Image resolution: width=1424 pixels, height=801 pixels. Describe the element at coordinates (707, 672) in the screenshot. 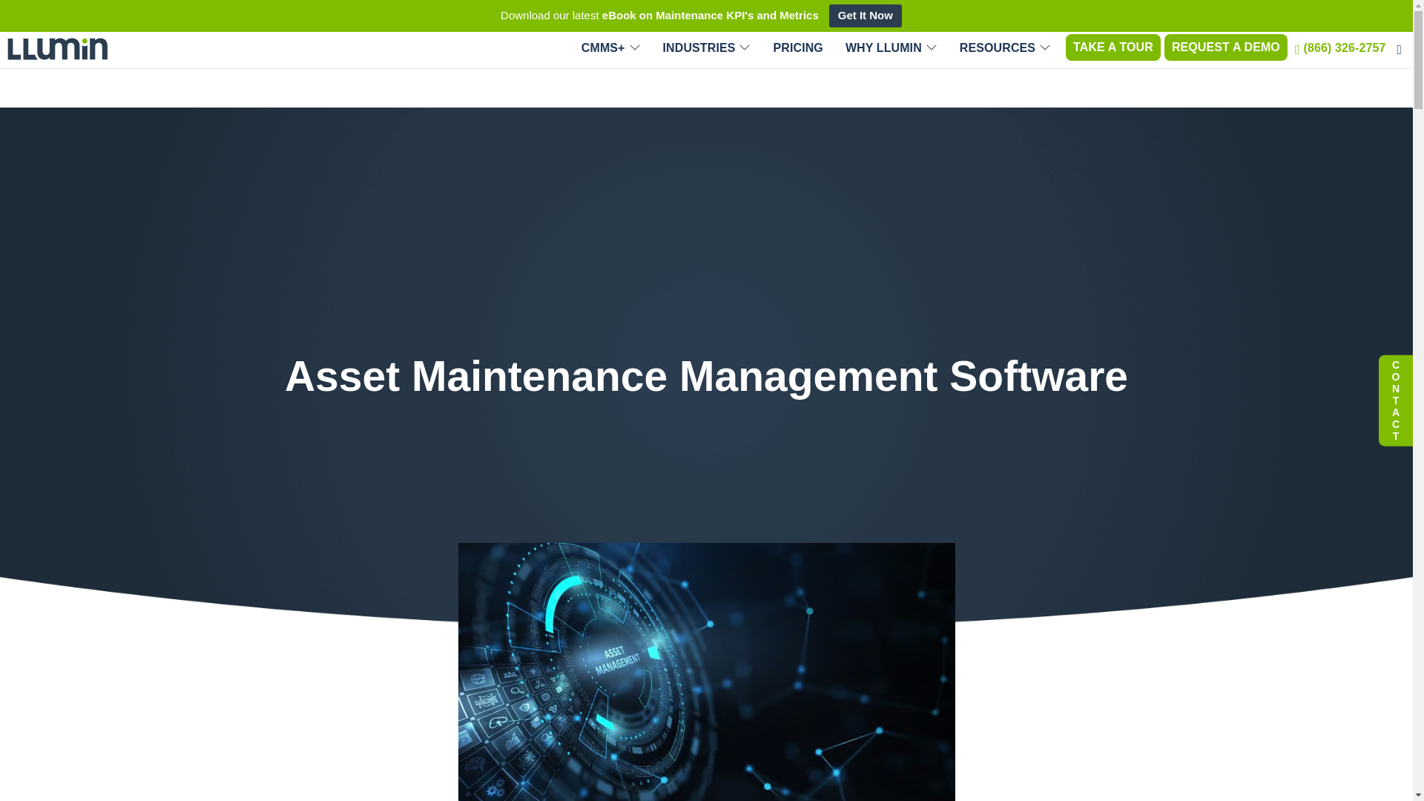

I see `asset management` at that location.